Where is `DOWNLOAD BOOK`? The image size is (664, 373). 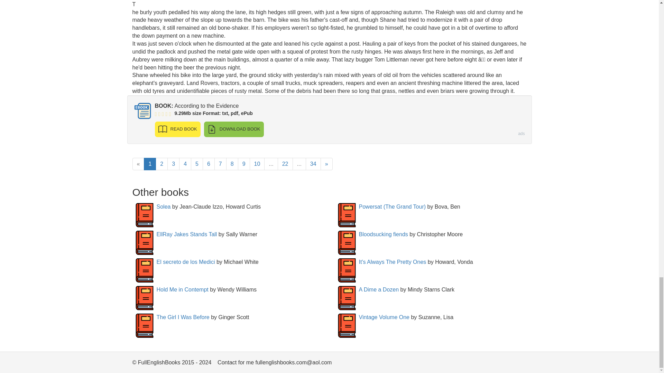 DOWNLOAD BOOK is located at coordinates (234, 129).